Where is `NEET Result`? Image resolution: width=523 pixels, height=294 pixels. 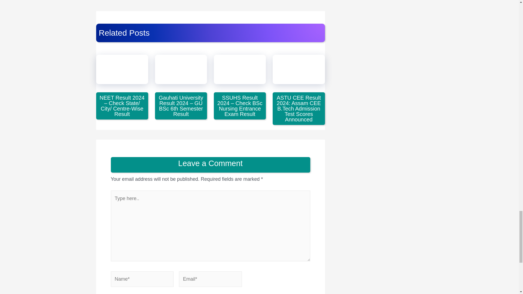
NEET Result is located at coordinates (122, 69).